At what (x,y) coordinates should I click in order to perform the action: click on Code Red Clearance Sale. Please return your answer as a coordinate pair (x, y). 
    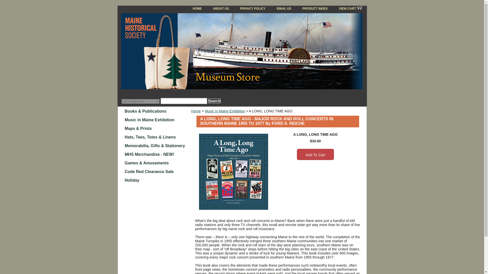
    Looking at the image, I should click on (157, 171).